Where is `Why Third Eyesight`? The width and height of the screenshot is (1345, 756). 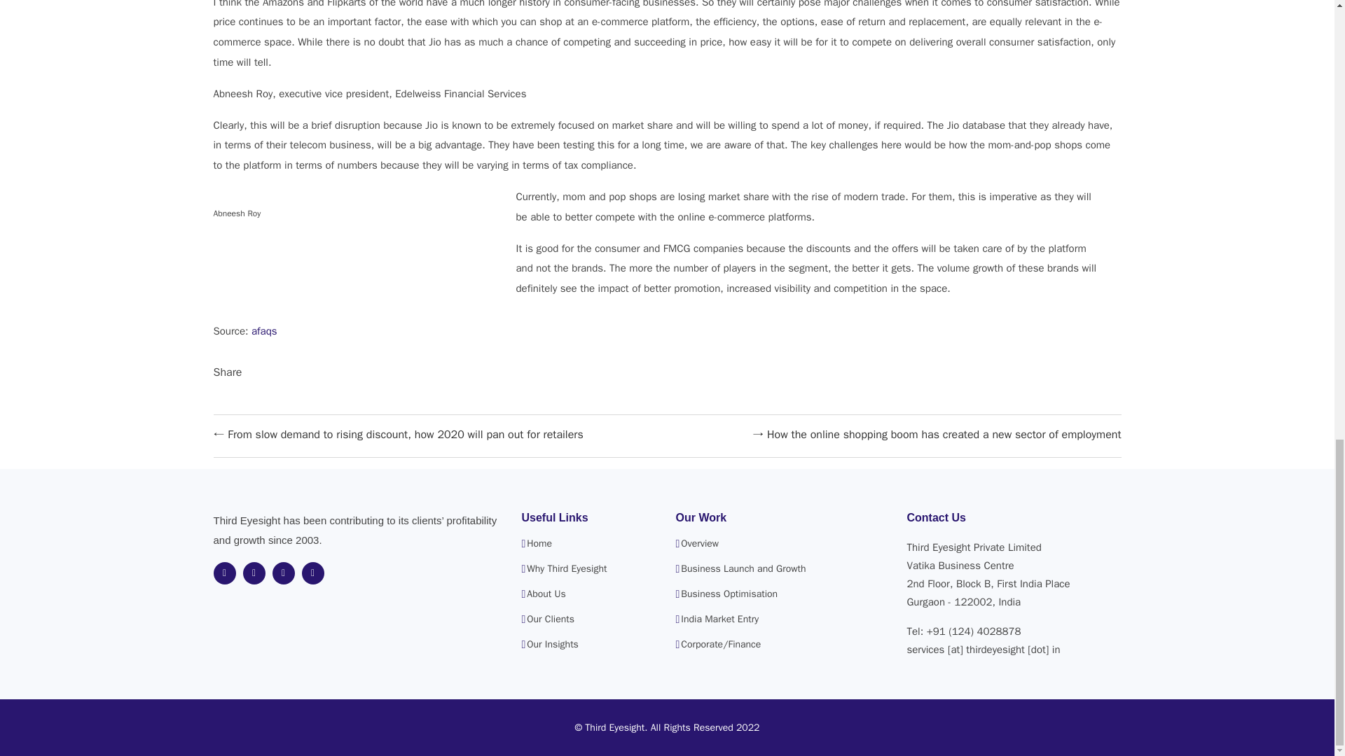 Why Third Eyesight is located at coordinates (566, 568).